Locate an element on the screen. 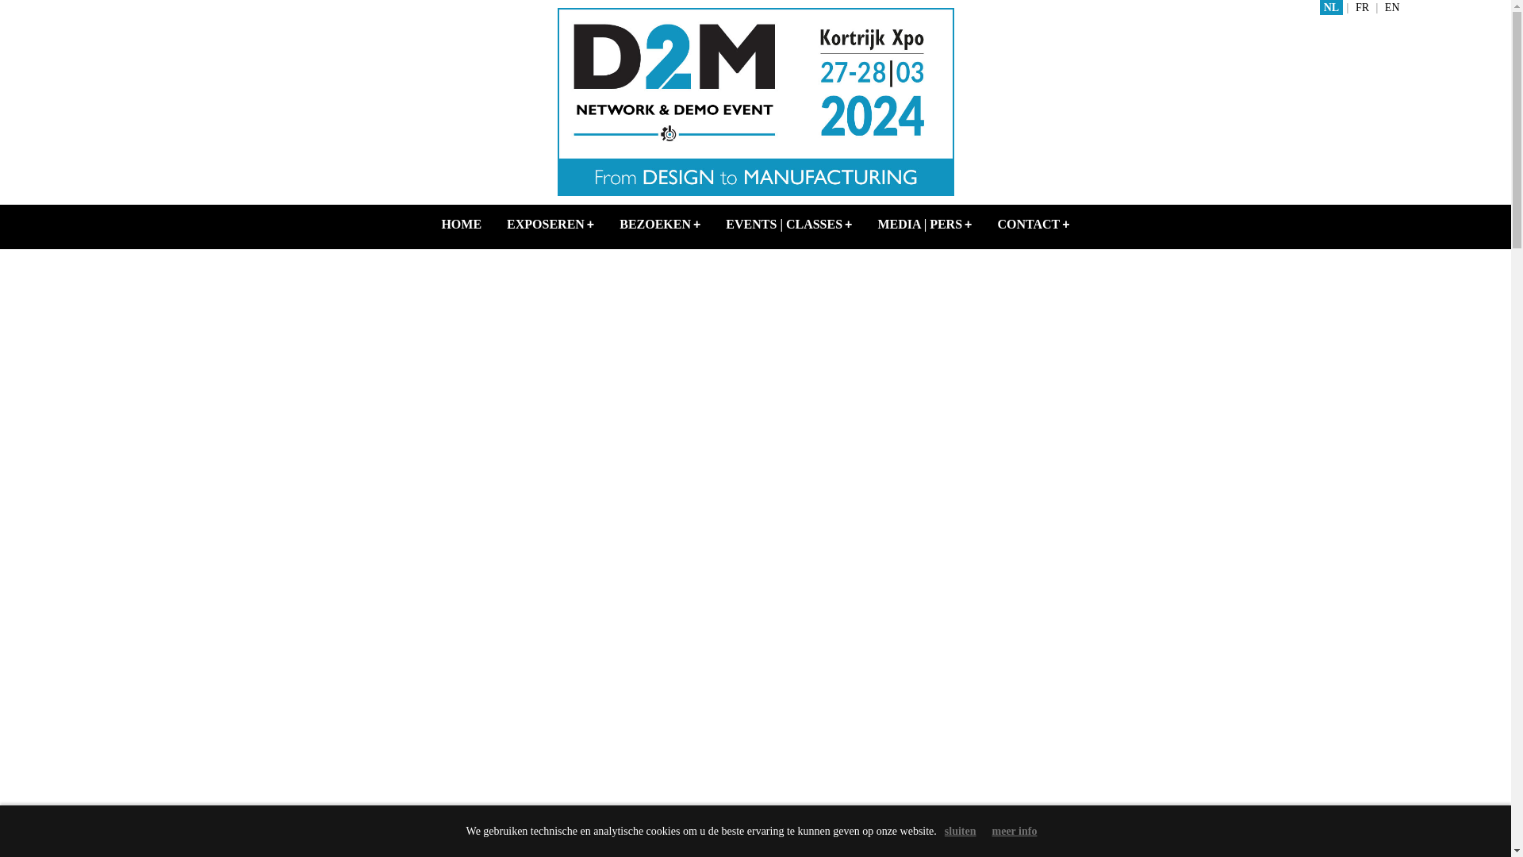 The width and height of the screenshot is (1523, 857). EXPOSEREN+ is located at coordinates (551, 225).